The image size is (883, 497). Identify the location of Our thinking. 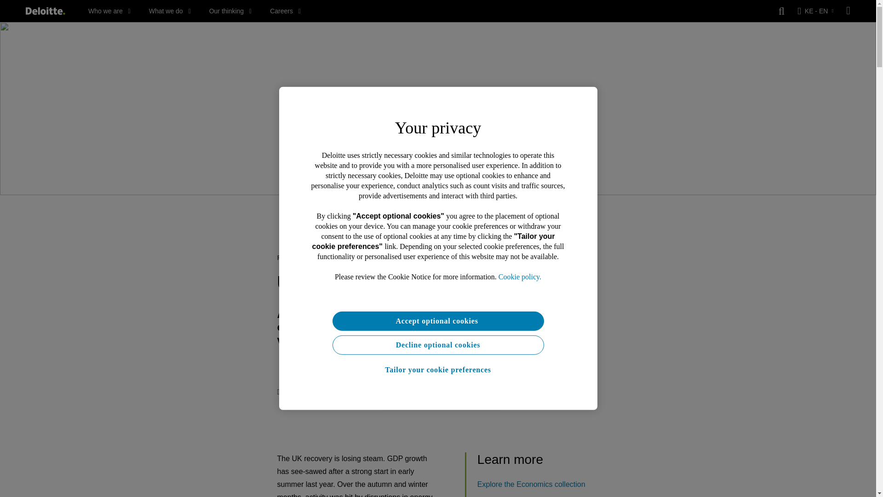
(230, 11).